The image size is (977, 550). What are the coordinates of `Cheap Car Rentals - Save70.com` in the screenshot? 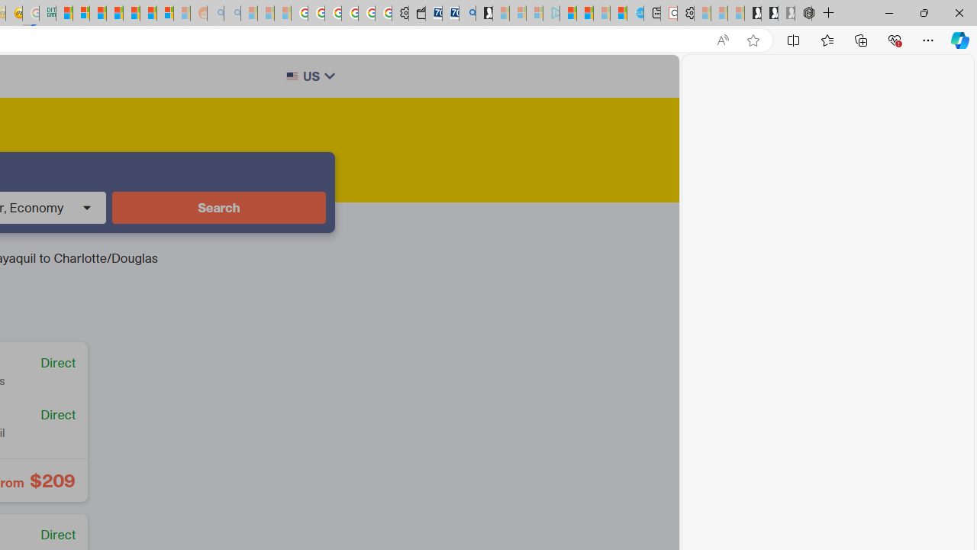 It's located at (450, 14).